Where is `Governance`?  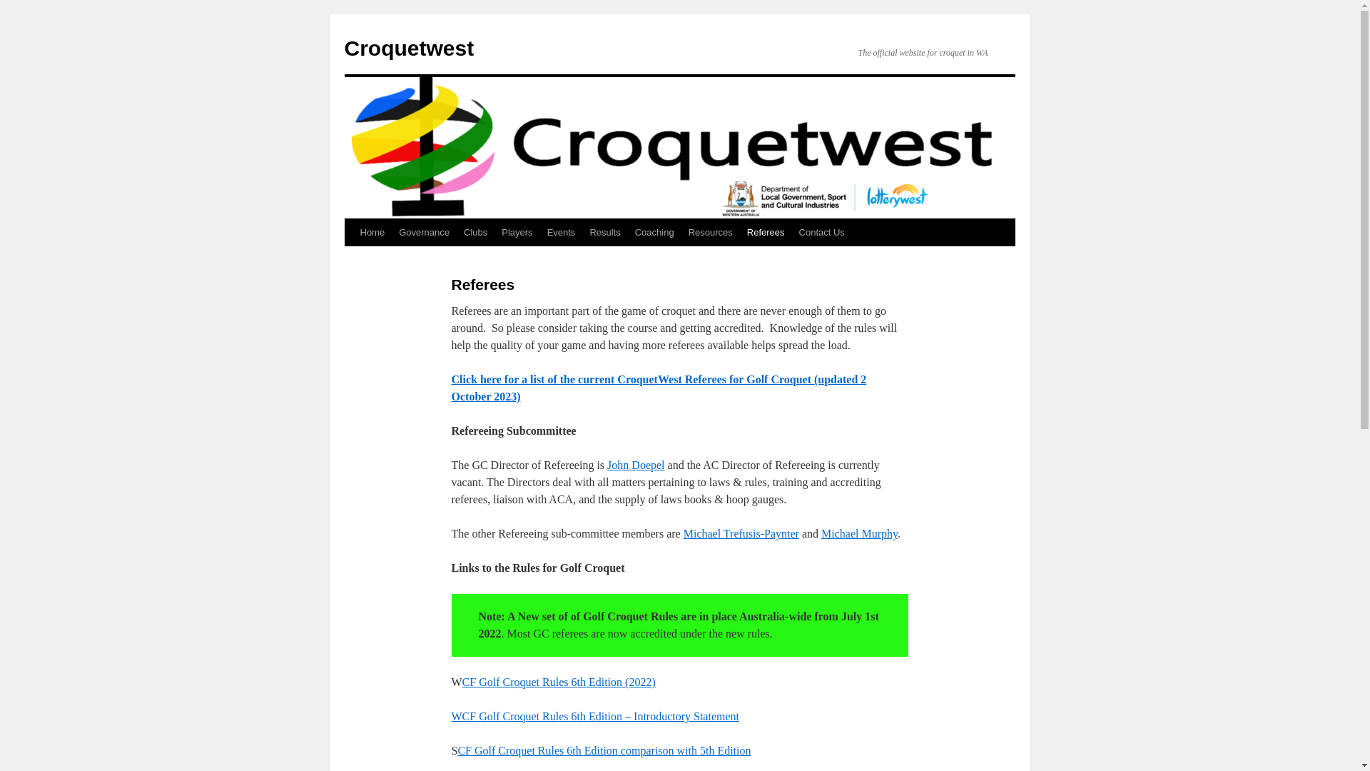
Governance is located at coordinates (424, 233).